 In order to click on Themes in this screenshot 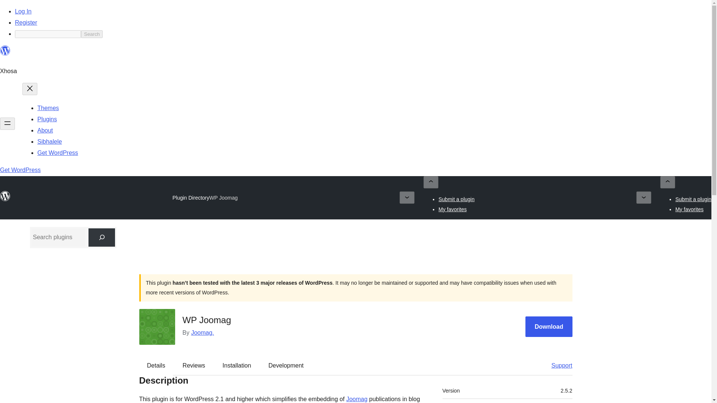, I will do `click(48, 108)`.